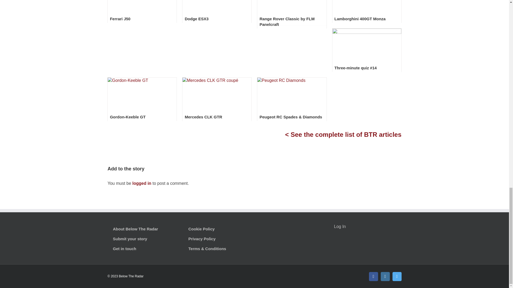  I want to click on Facebook, so click(373, 276).